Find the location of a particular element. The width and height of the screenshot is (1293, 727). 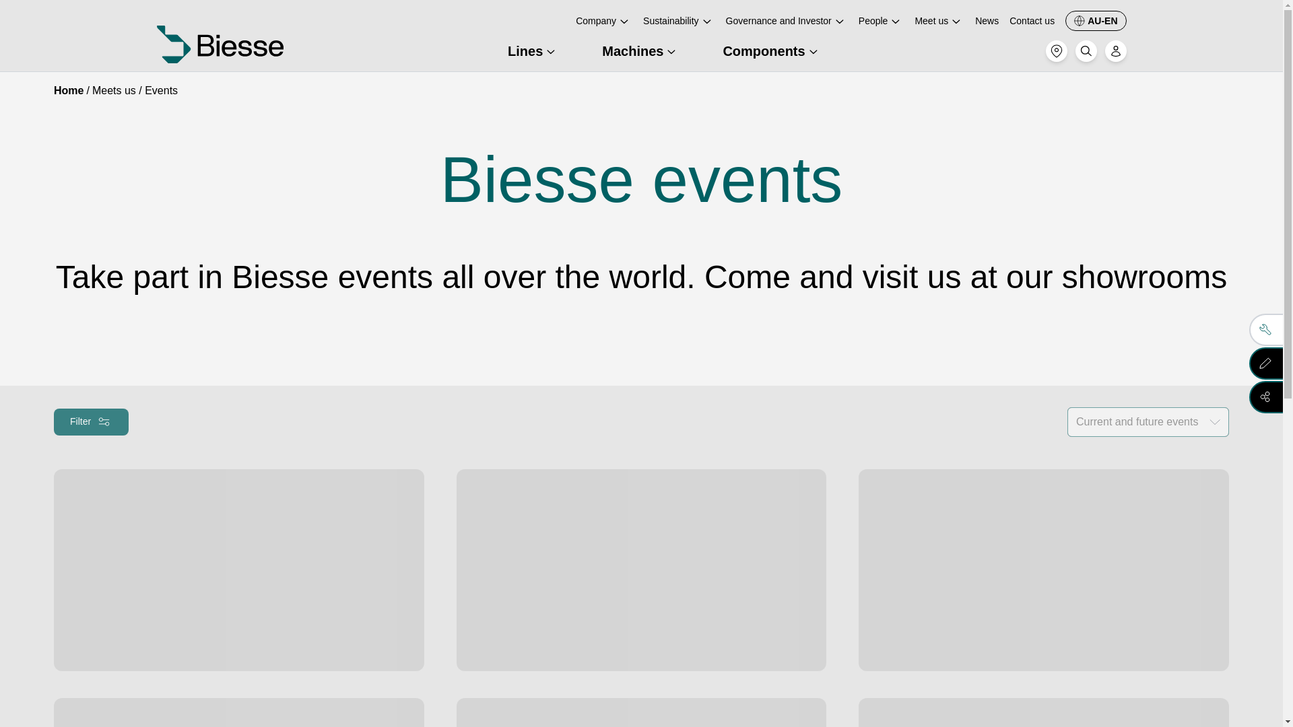

Lines is located at coordinates (533, 50).